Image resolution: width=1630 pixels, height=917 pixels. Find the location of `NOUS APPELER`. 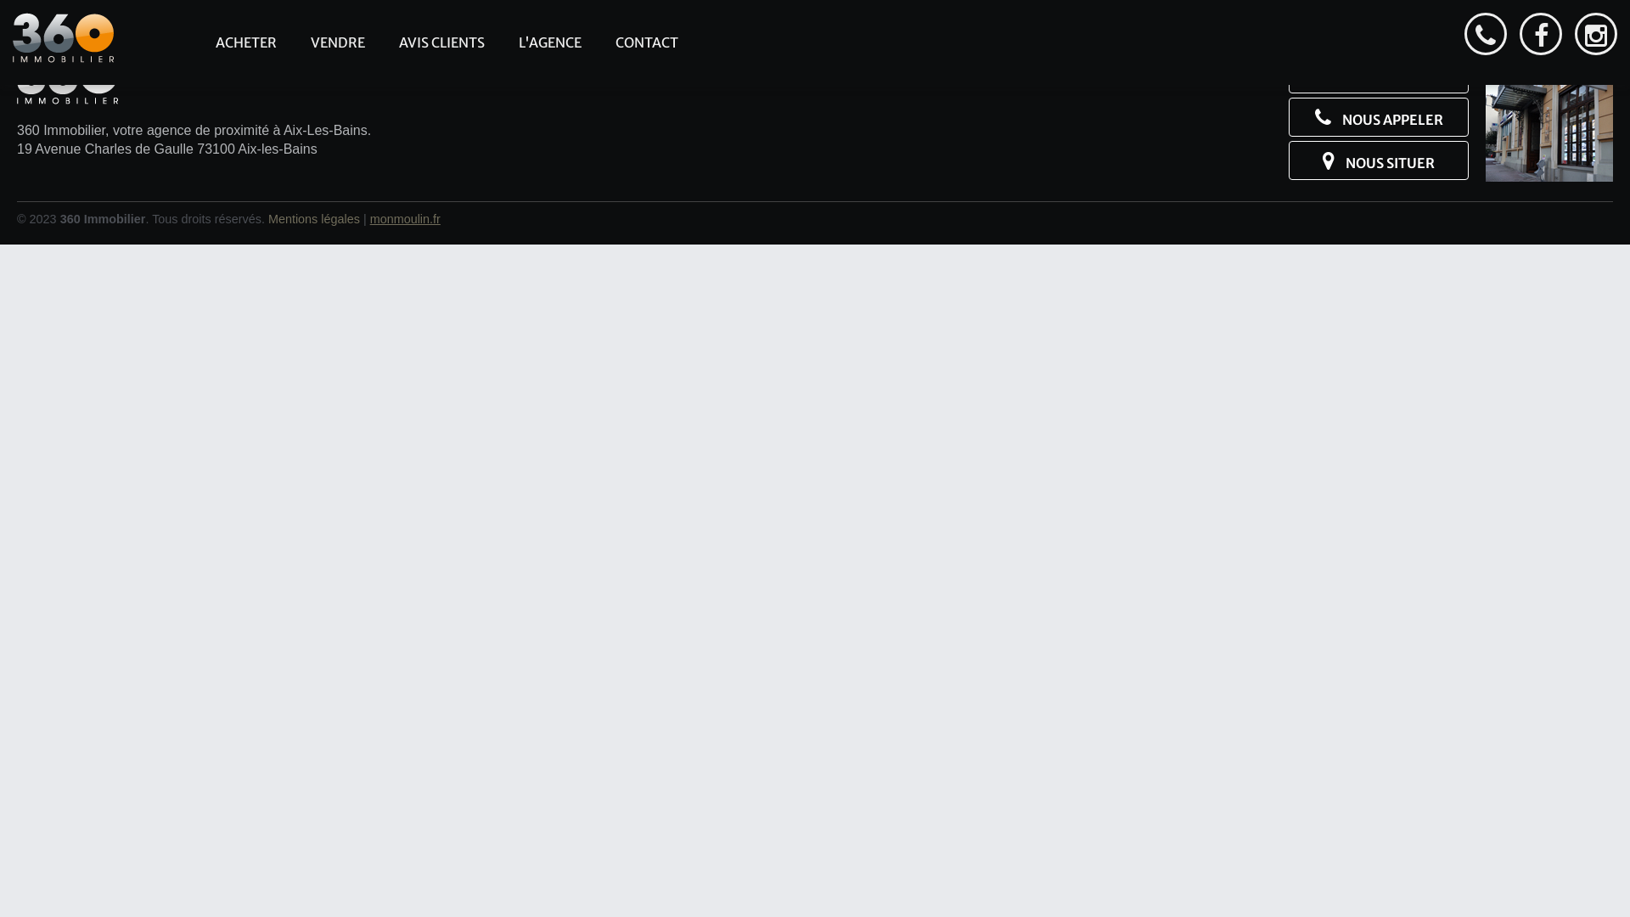

NOUS APPELER is located at coordinates (1379, 117).